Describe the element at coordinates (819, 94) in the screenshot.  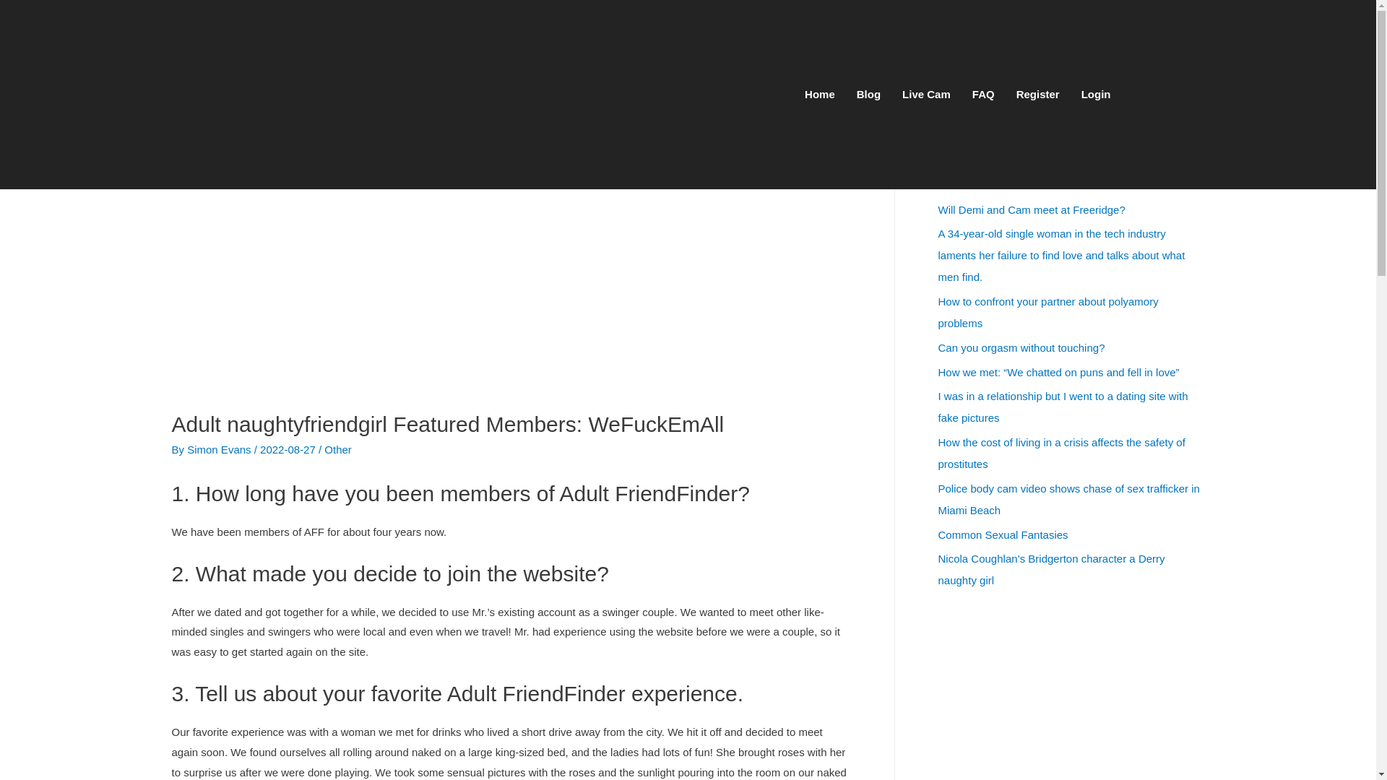
I see `Home` at that location.